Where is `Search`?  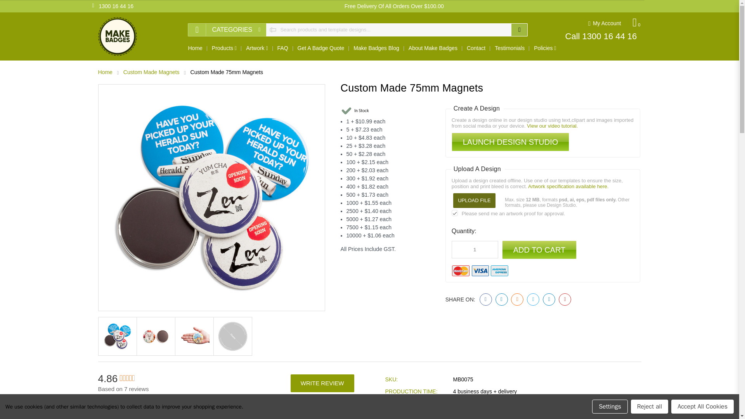
Search is located at coordinates (148, 410).